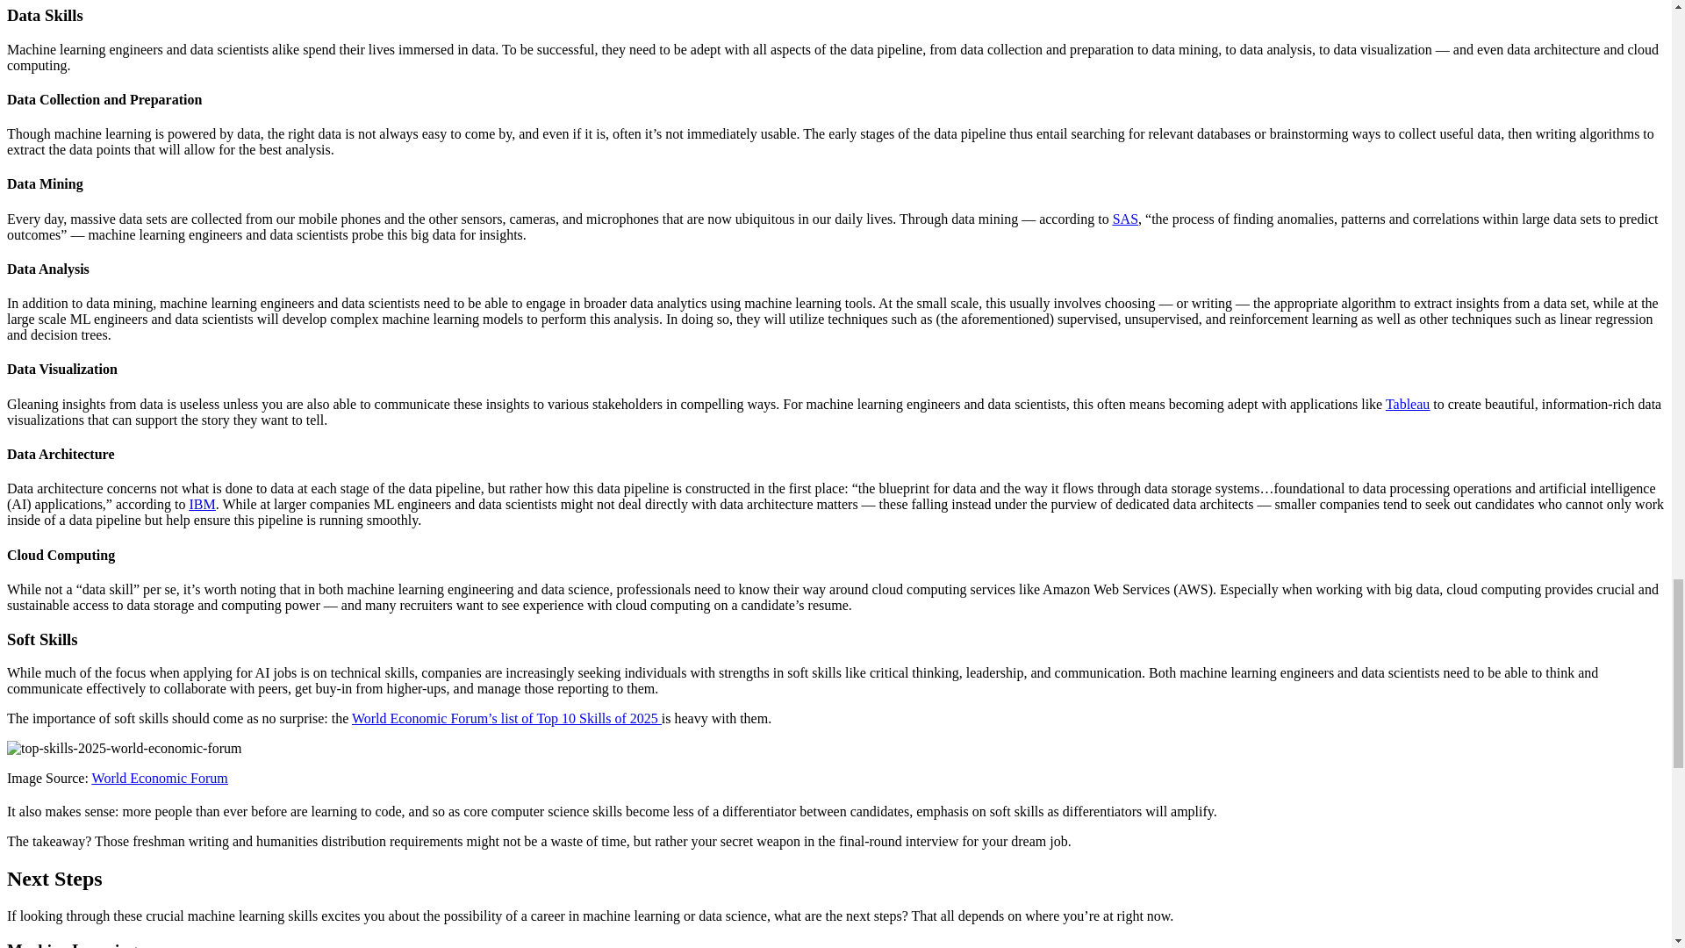  I want to click on IBM, so click(202, 504).